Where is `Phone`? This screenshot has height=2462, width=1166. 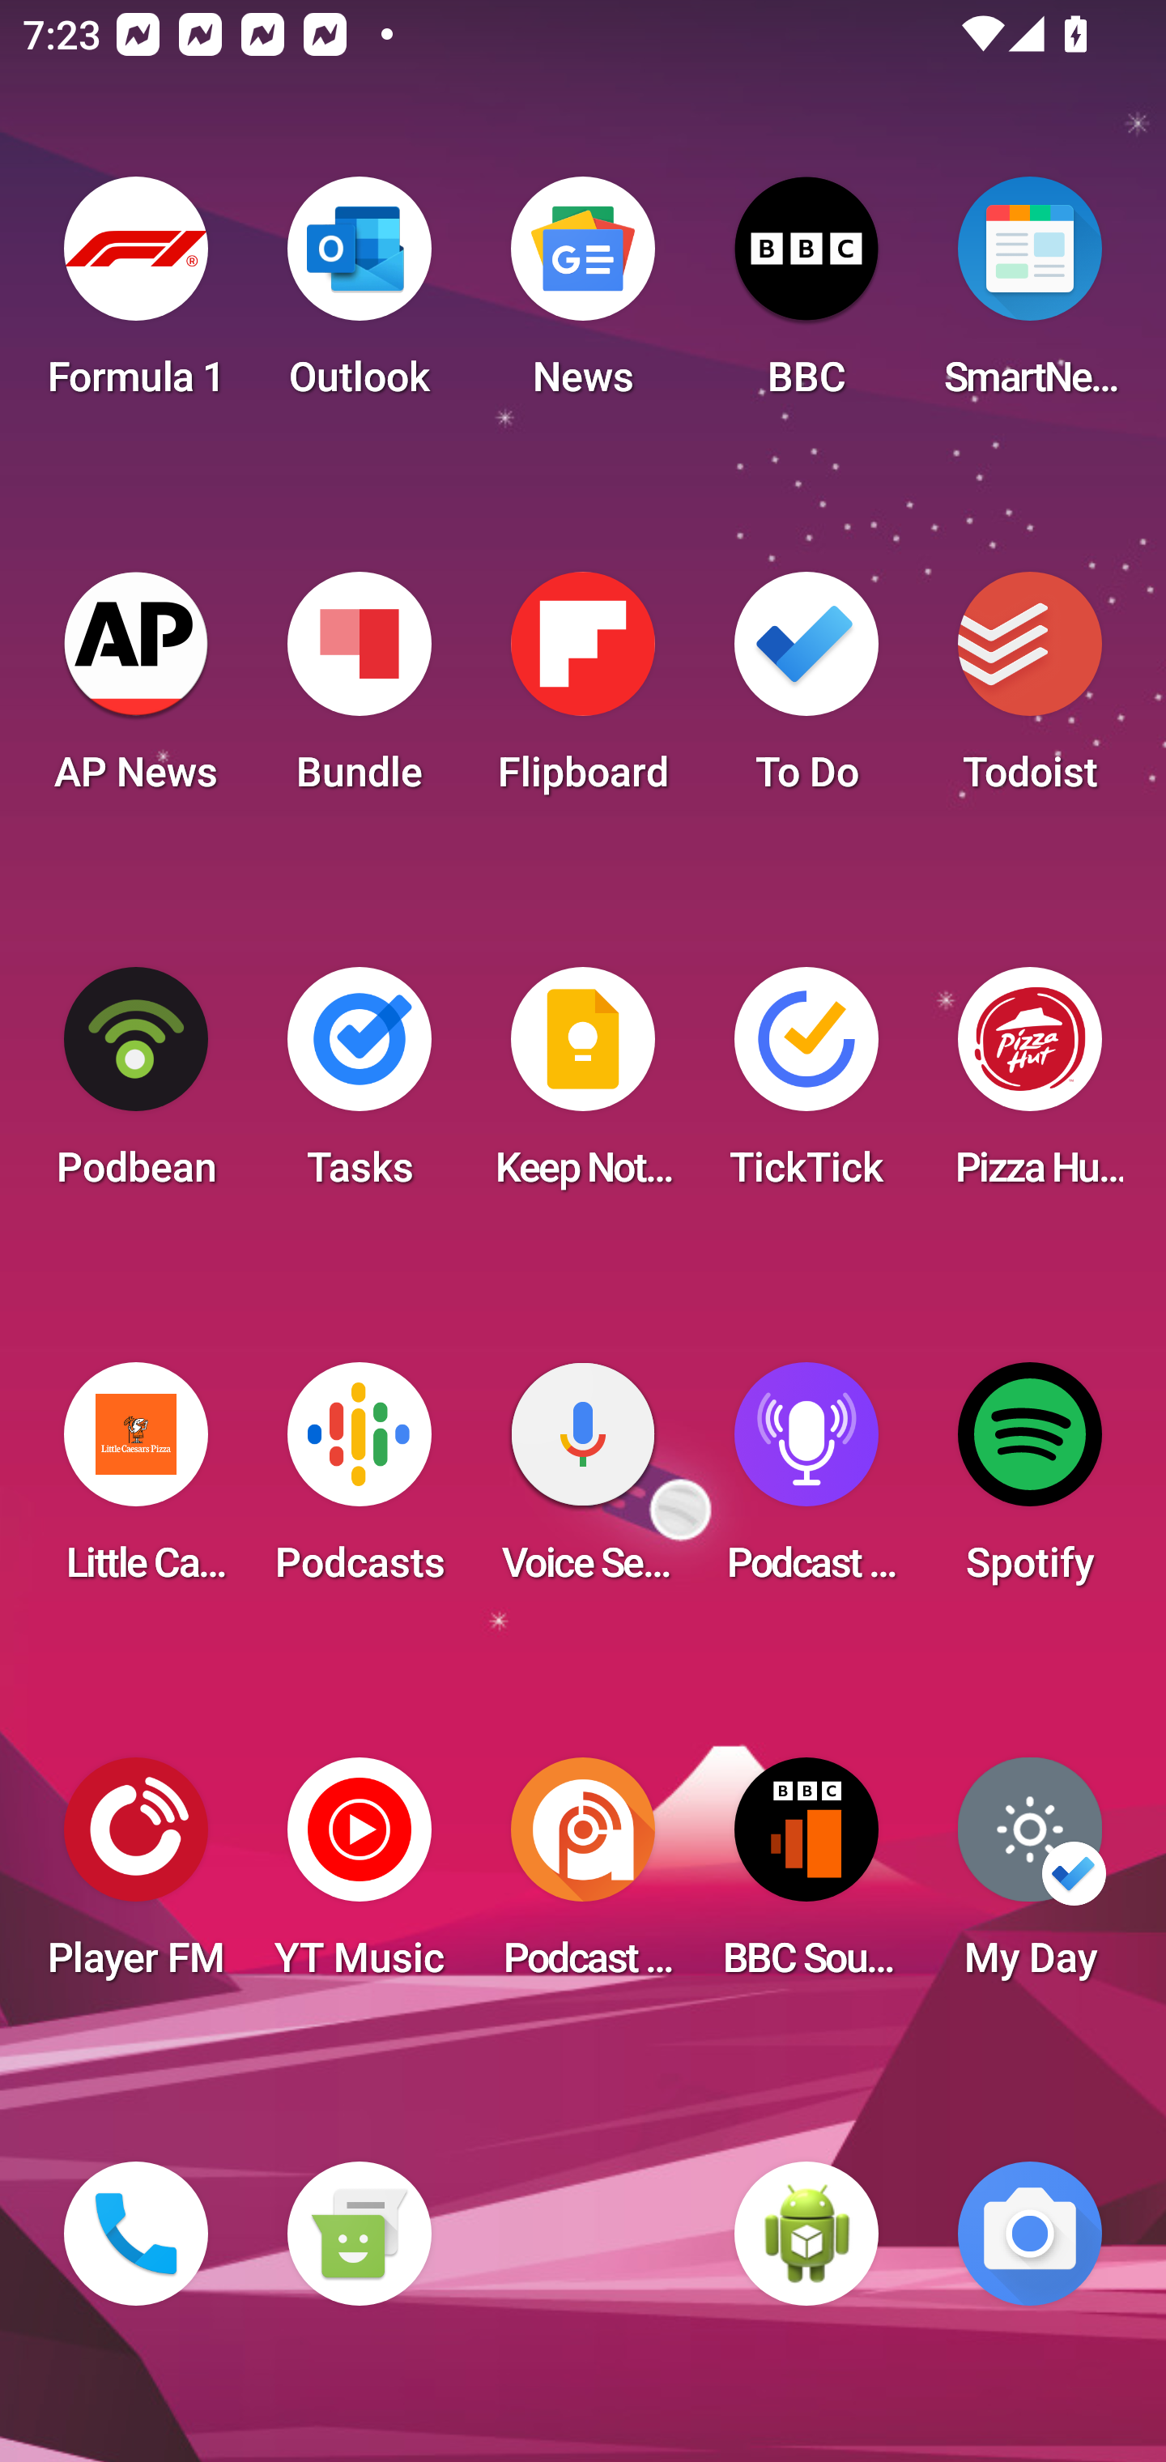
Phone is located at coordinates (136, 2234).